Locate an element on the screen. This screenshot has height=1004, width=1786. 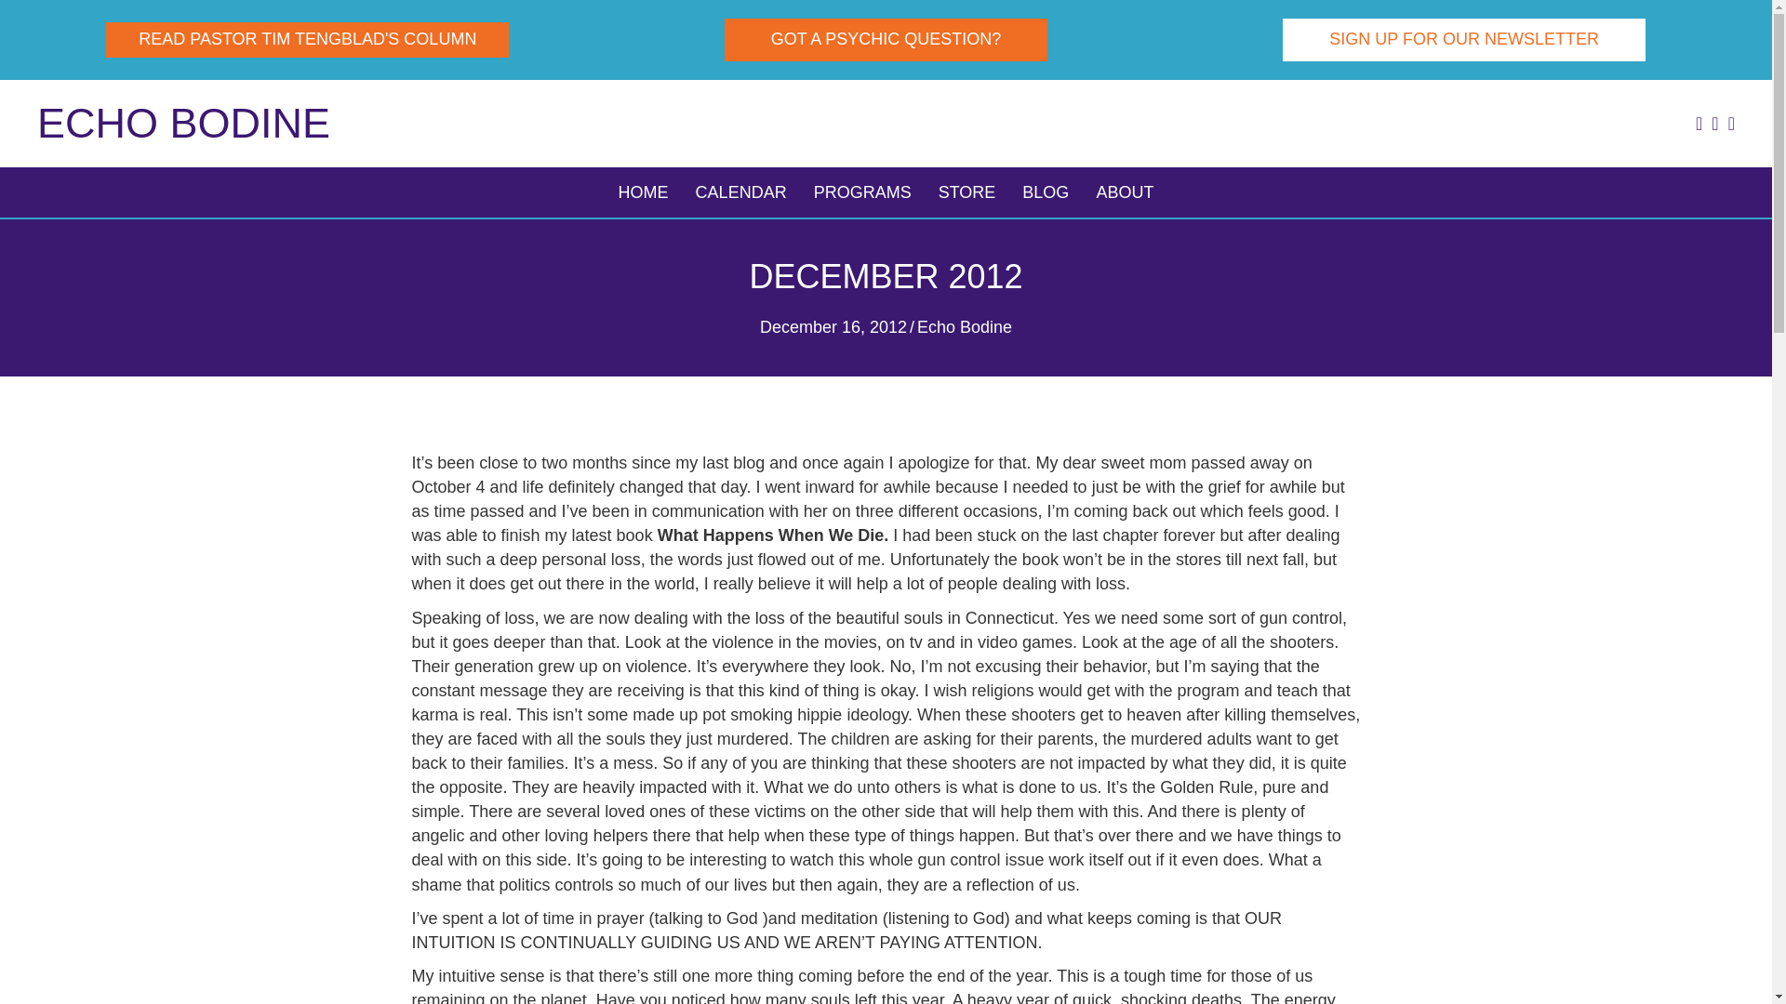
READ PASTOR TIM TENGBLAD'S COLUMN is located at coordinates (307, 39).